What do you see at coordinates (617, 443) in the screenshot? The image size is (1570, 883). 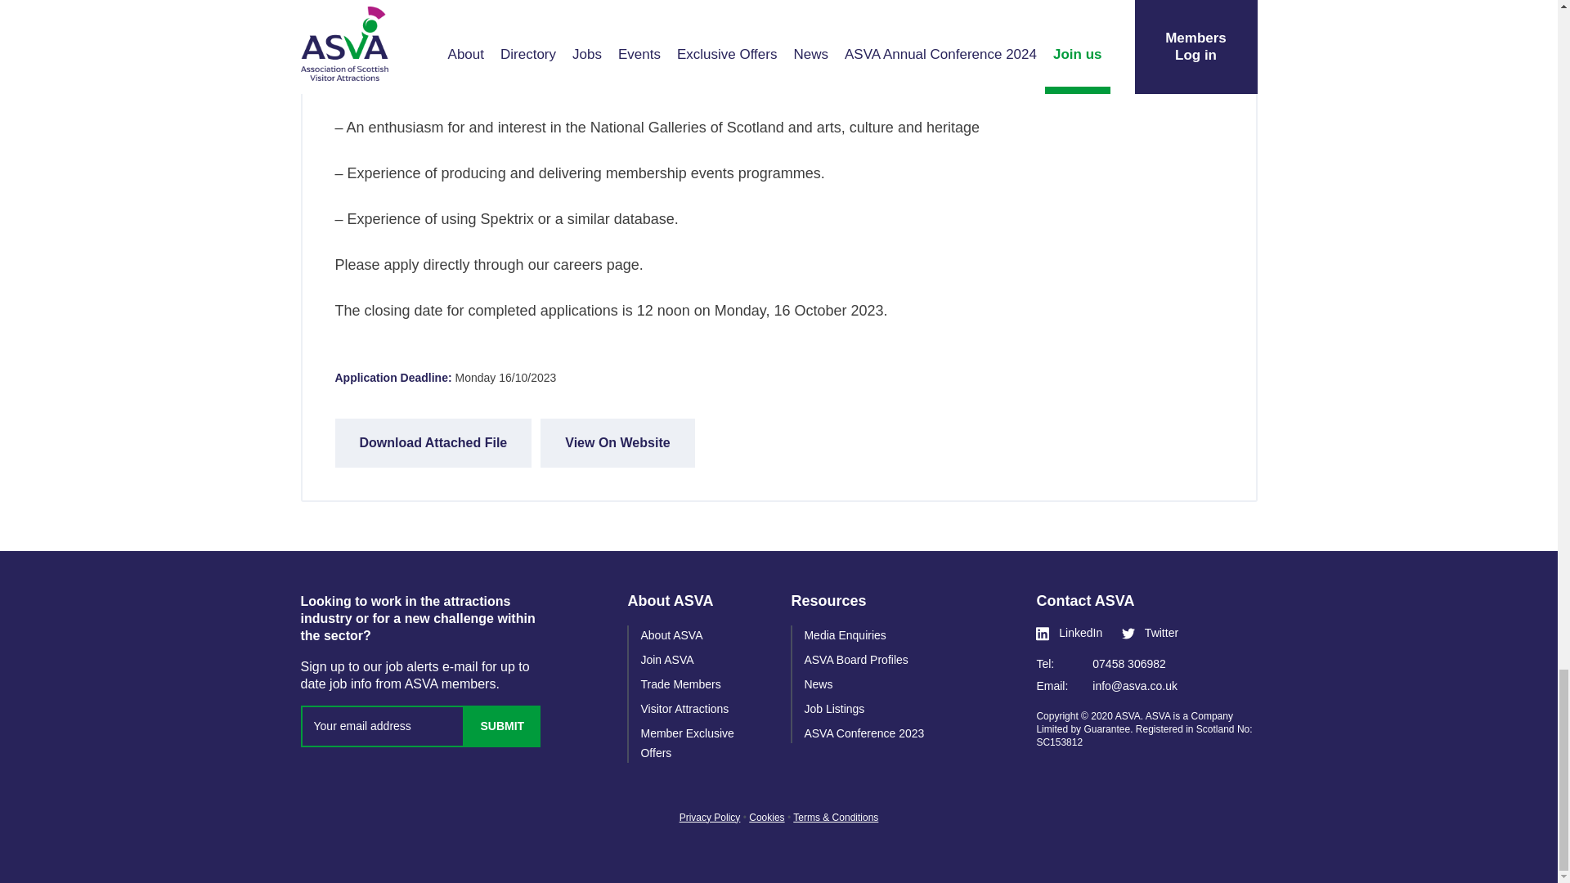 I see `View On Website` at bounding box center [617, 443].